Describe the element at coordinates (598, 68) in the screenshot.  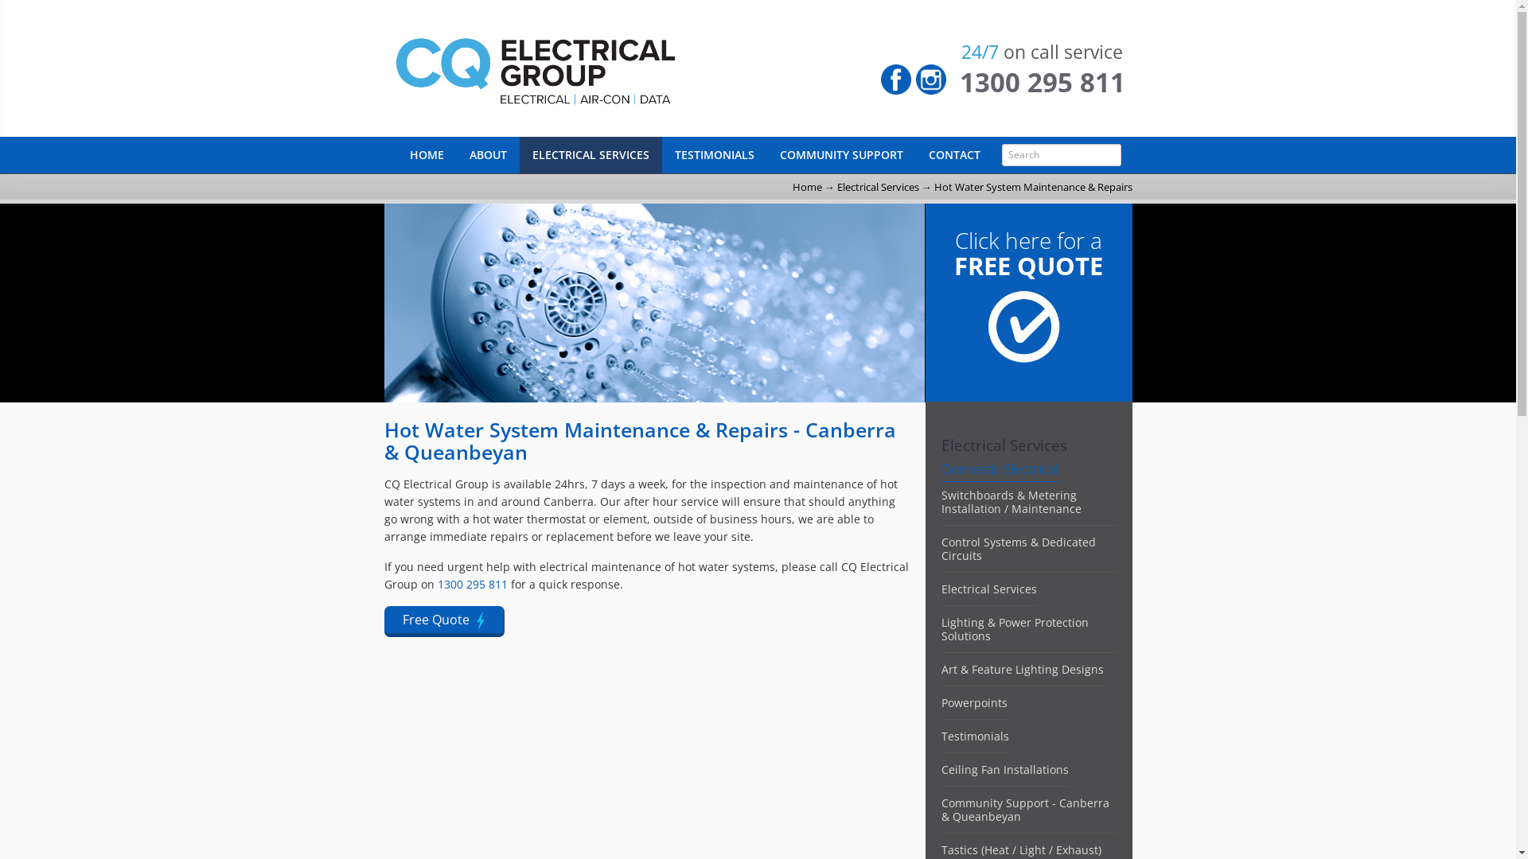
I see `Home` at that location.